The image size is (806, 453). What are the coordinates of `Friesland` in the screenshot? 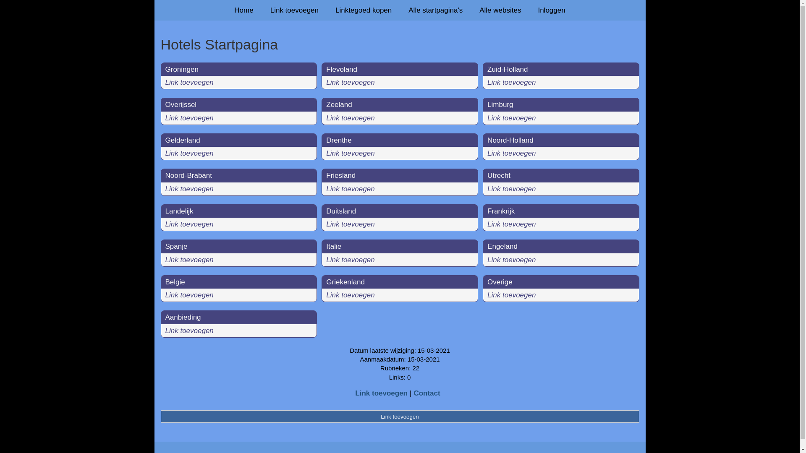 It's located at (341, 175).